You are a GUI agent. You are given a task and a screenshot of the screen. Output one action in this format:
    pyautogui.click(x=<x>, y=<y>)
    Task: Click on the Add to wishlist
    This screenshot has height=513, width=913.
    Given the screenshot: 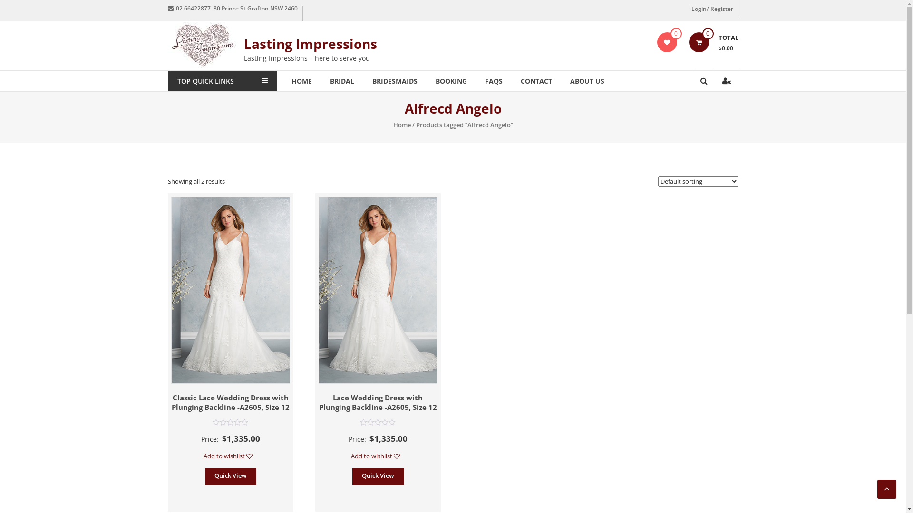 What is the action you would take?
    pyautogui.click(x=230, y=456)
    